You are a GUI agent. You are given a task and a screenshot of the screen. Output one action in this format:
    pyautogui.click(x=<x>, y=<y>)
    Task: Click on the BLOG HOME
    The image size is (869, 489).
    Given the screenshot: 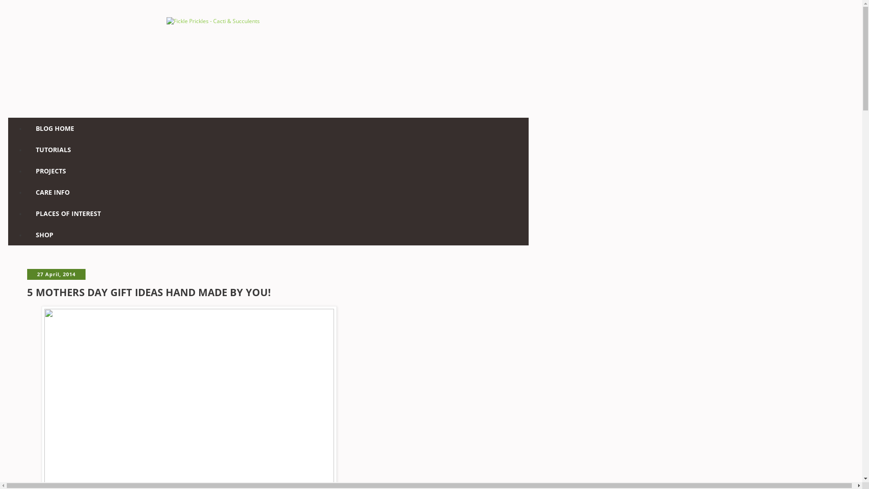 What is the action you would take?
    pyautogui.click(x=55, y=129)
    